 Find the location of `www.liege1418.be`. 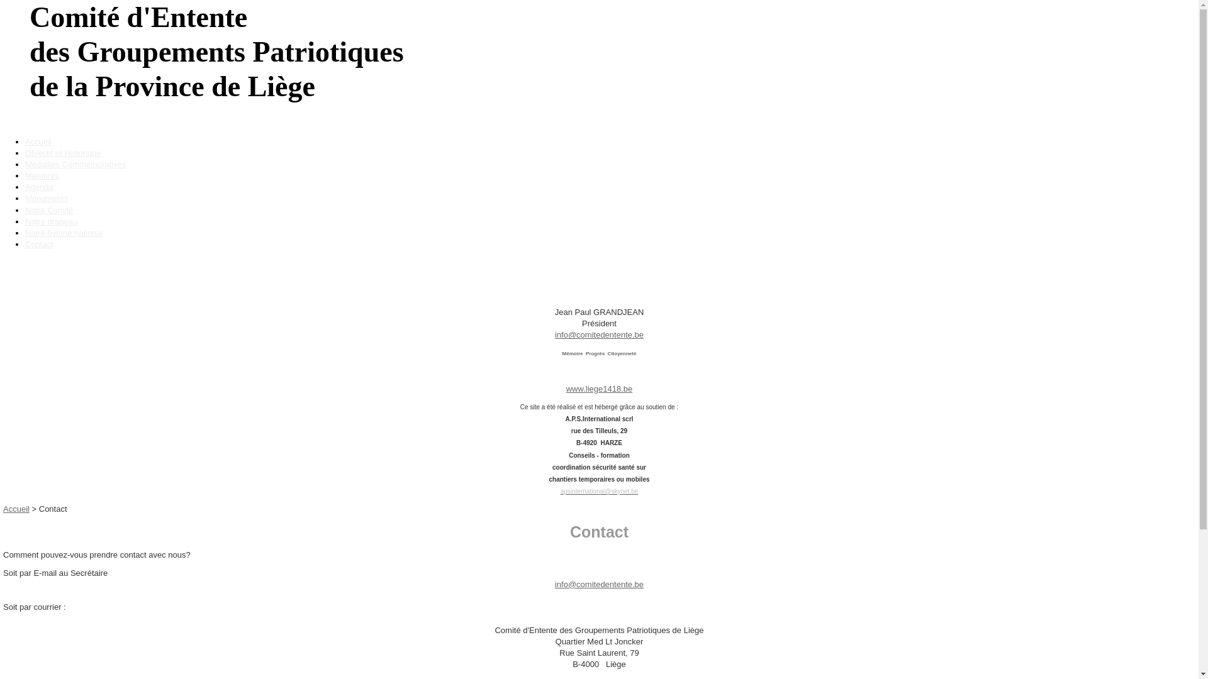

www.liege1418.be is located at coordinates (600, 389).